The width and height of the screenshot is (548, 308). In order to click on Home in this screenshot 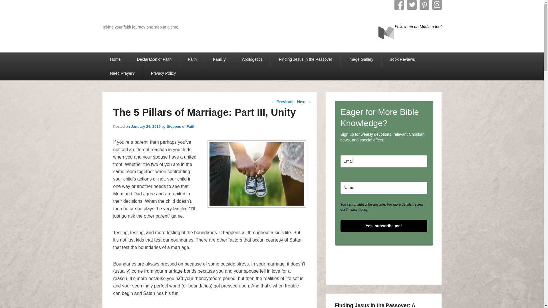, I will do `click(115, 59)`.